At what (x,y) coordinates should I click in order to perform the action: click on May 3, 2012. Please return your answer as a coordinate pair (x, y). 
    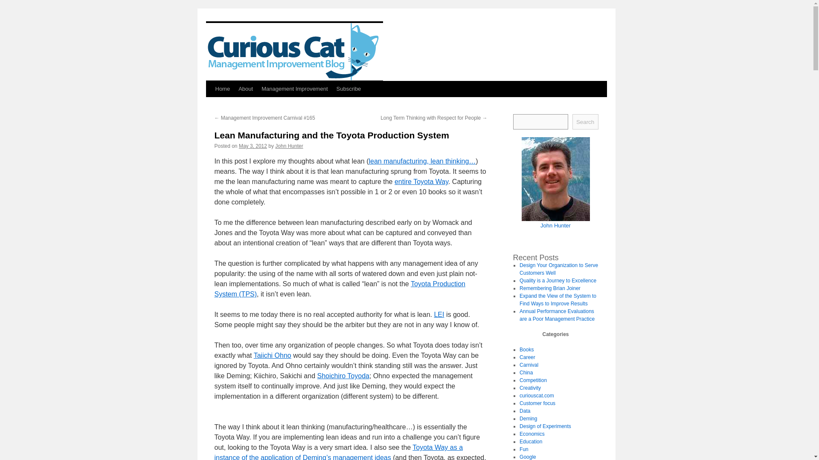
    Looking at the image, I should click on (253, 146).